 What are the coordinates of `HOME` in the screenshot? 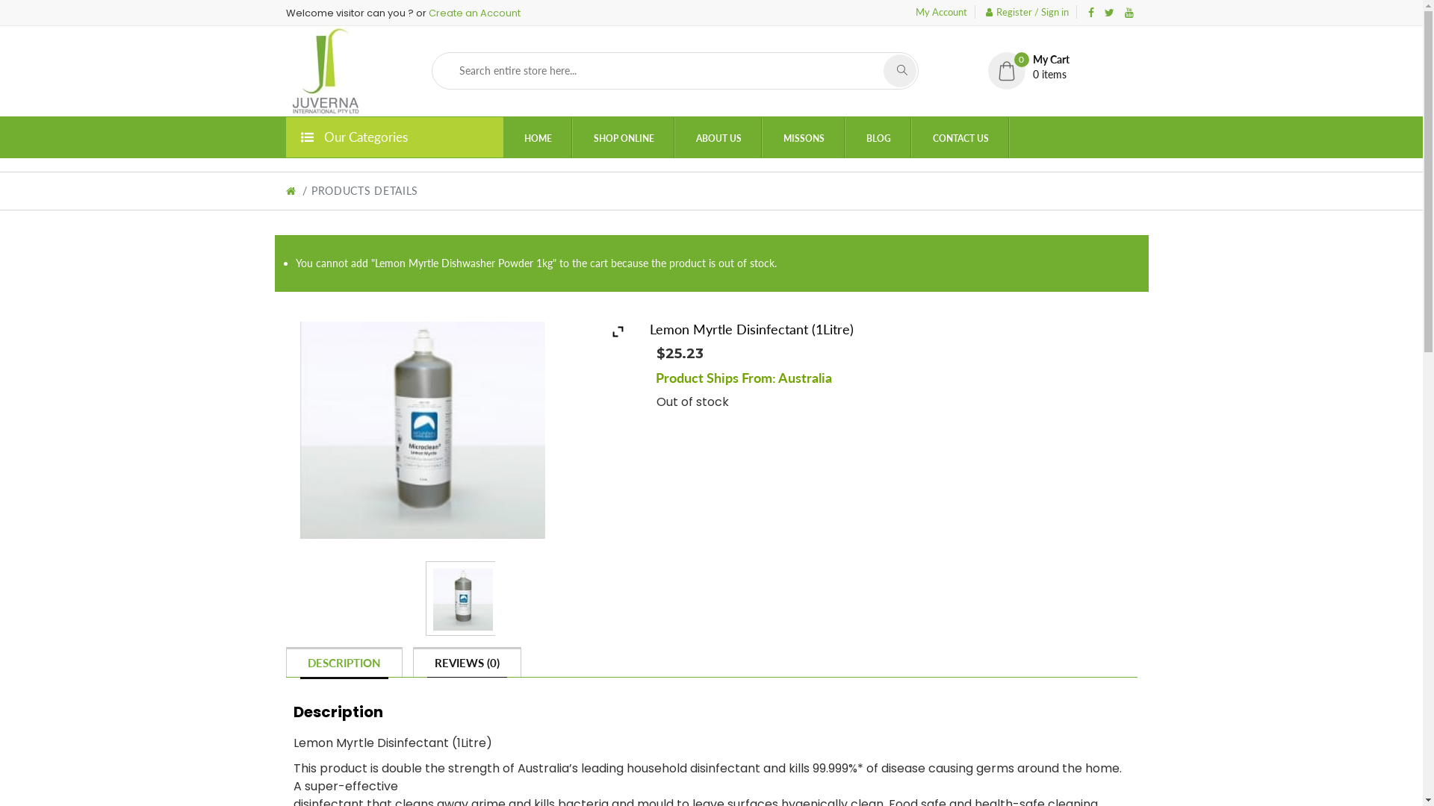 It's located at (538, 137).